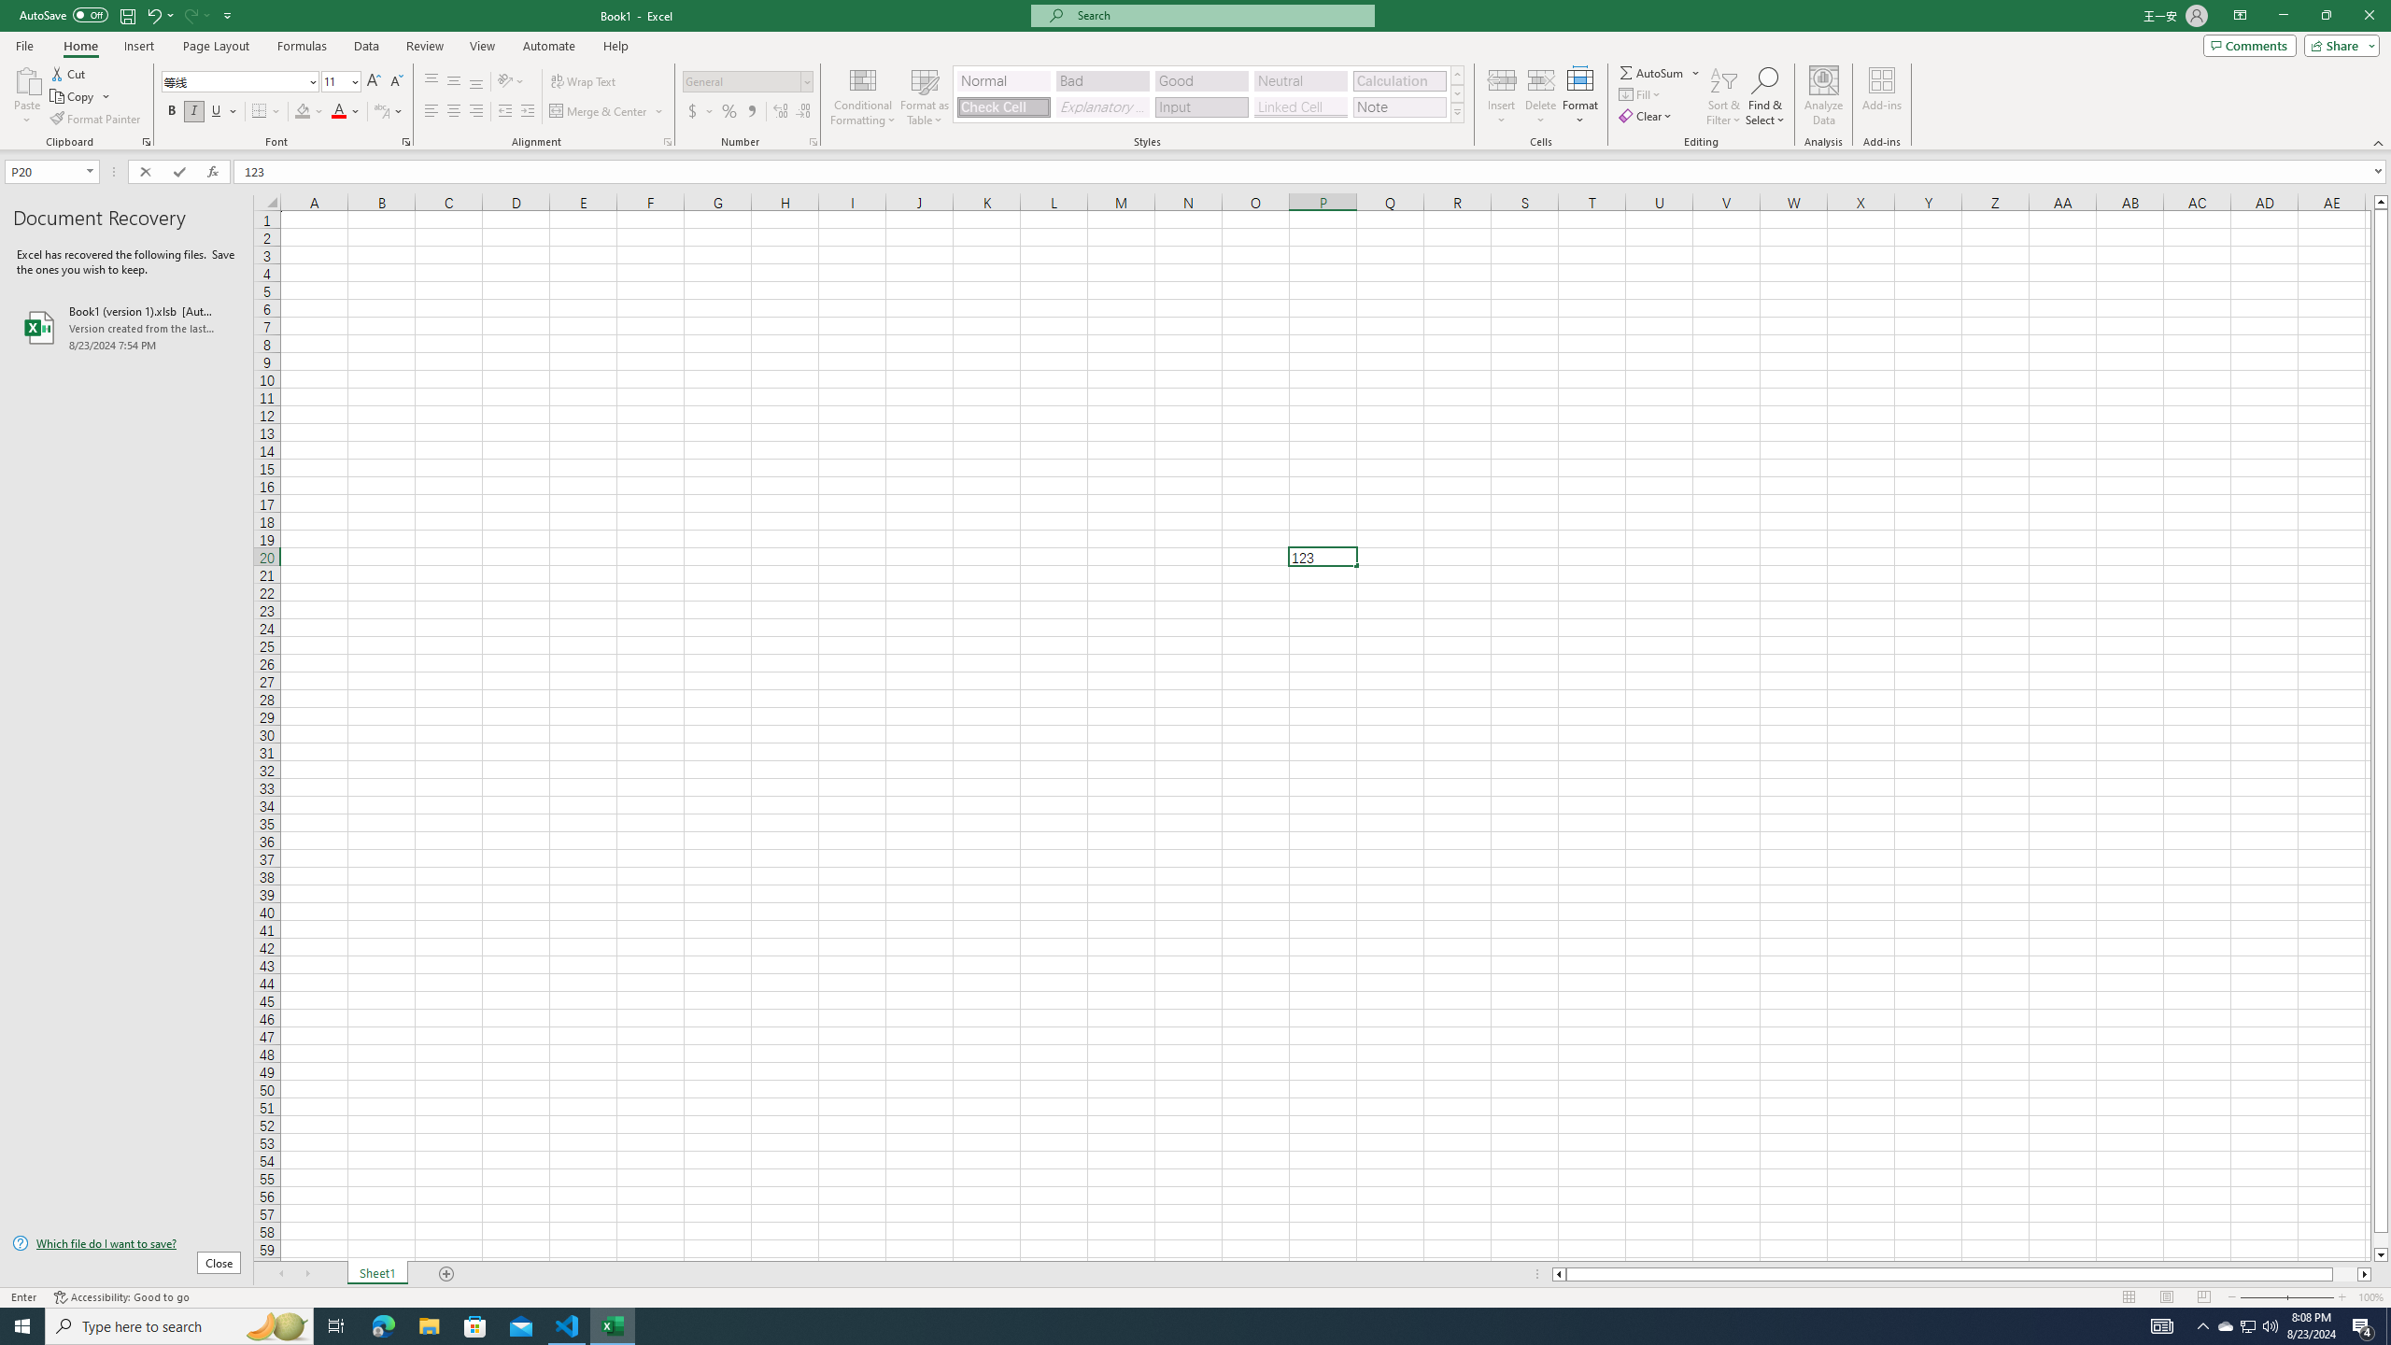  I want to click on Middle Align, so click(454, 82).